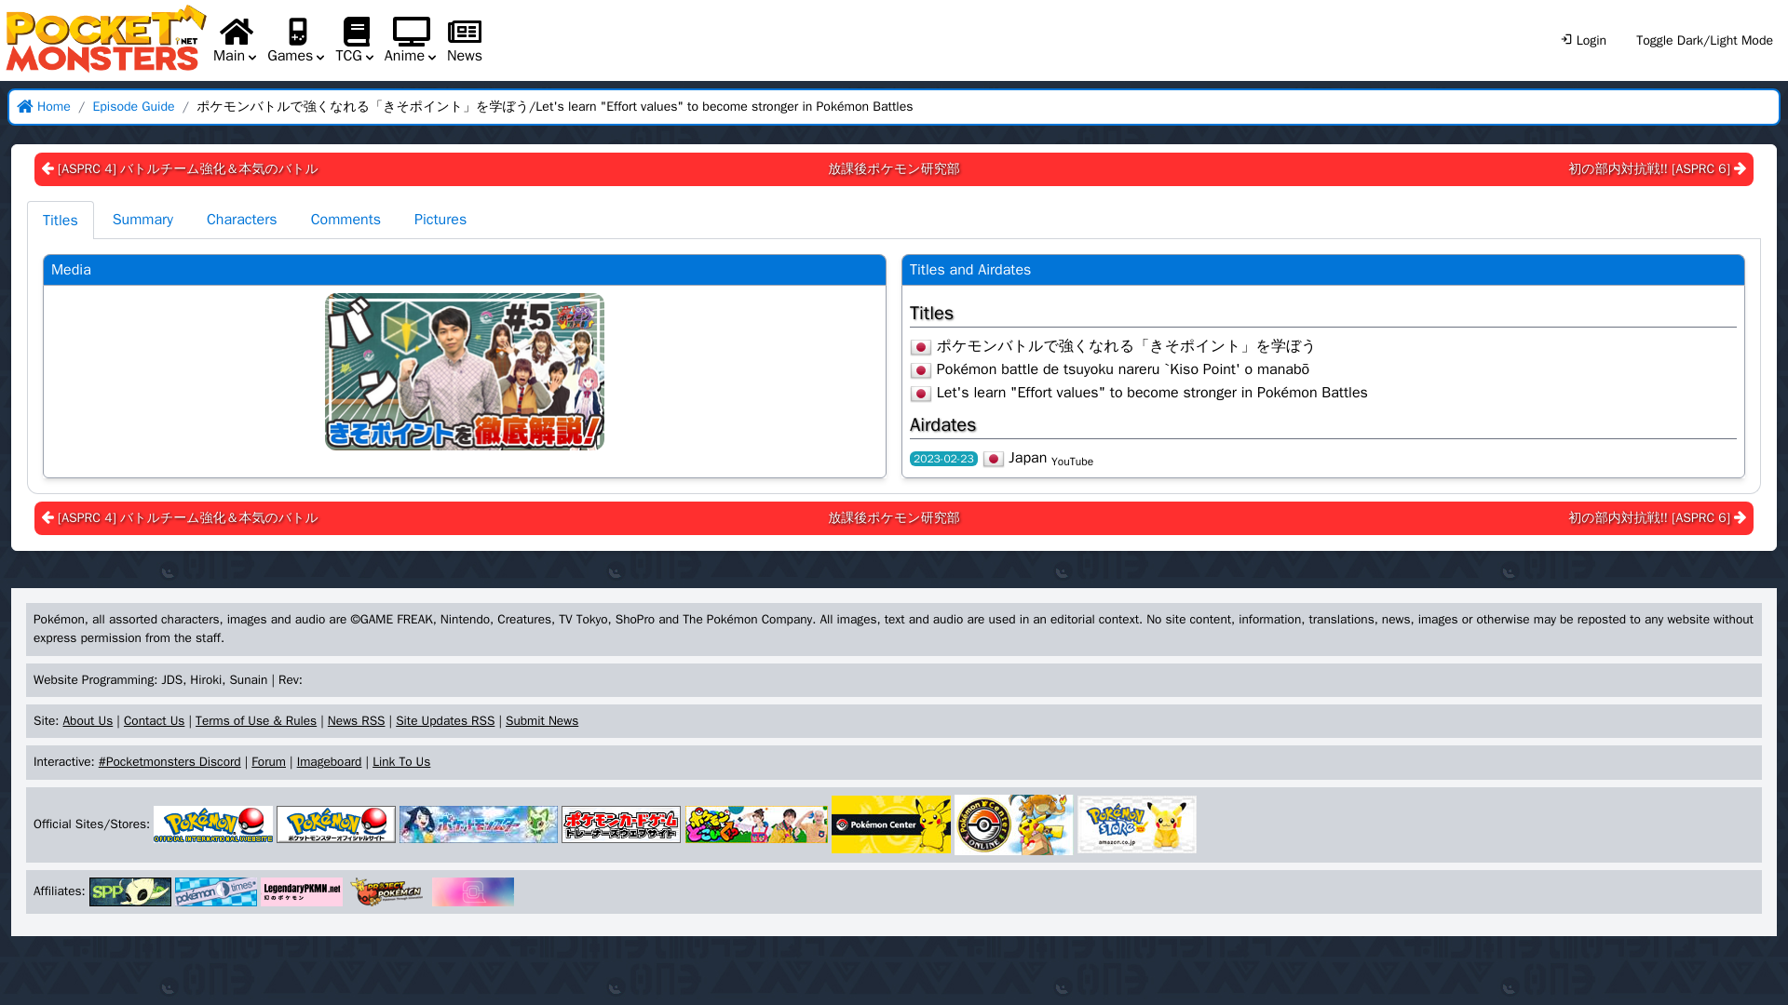  Describe the element at coordinates (920, 346) in the screenshot. I see `Japan` at that location.